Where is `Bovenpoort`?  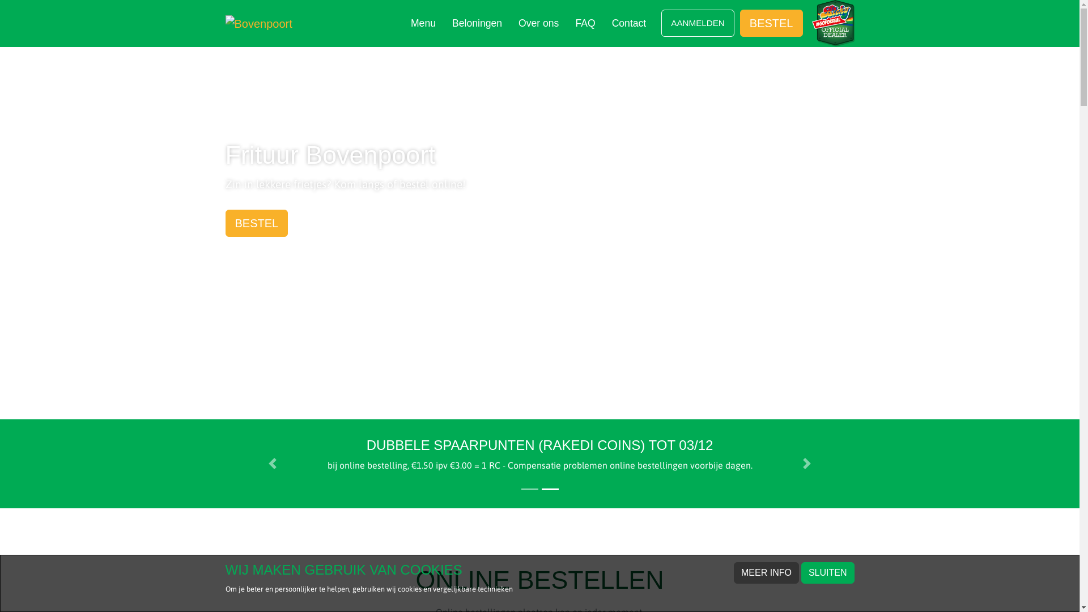
Bovenpoort is located at coordinates (259, 24).